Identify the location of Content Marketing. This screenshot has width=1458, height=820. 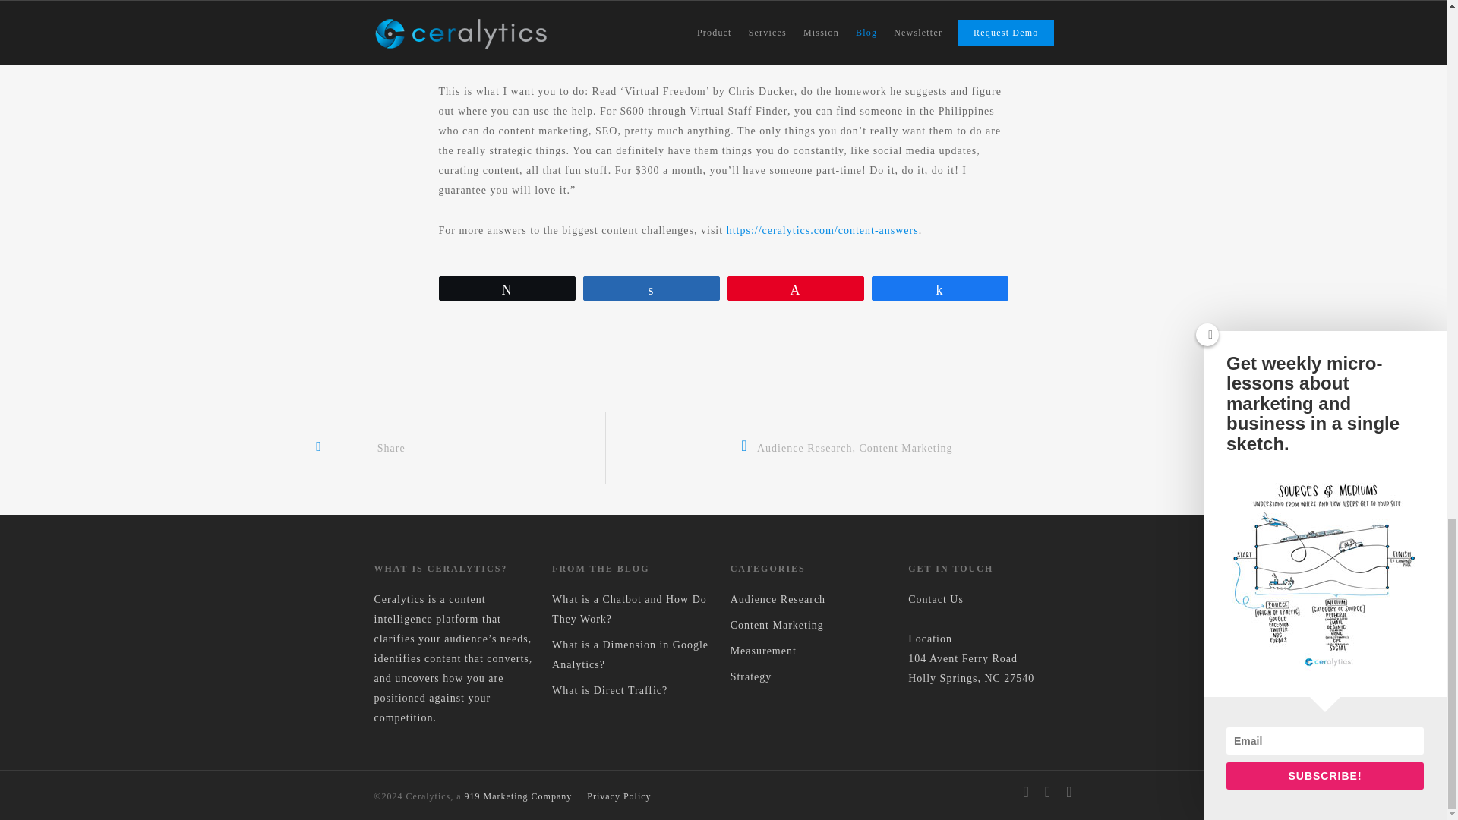
(813, 626).